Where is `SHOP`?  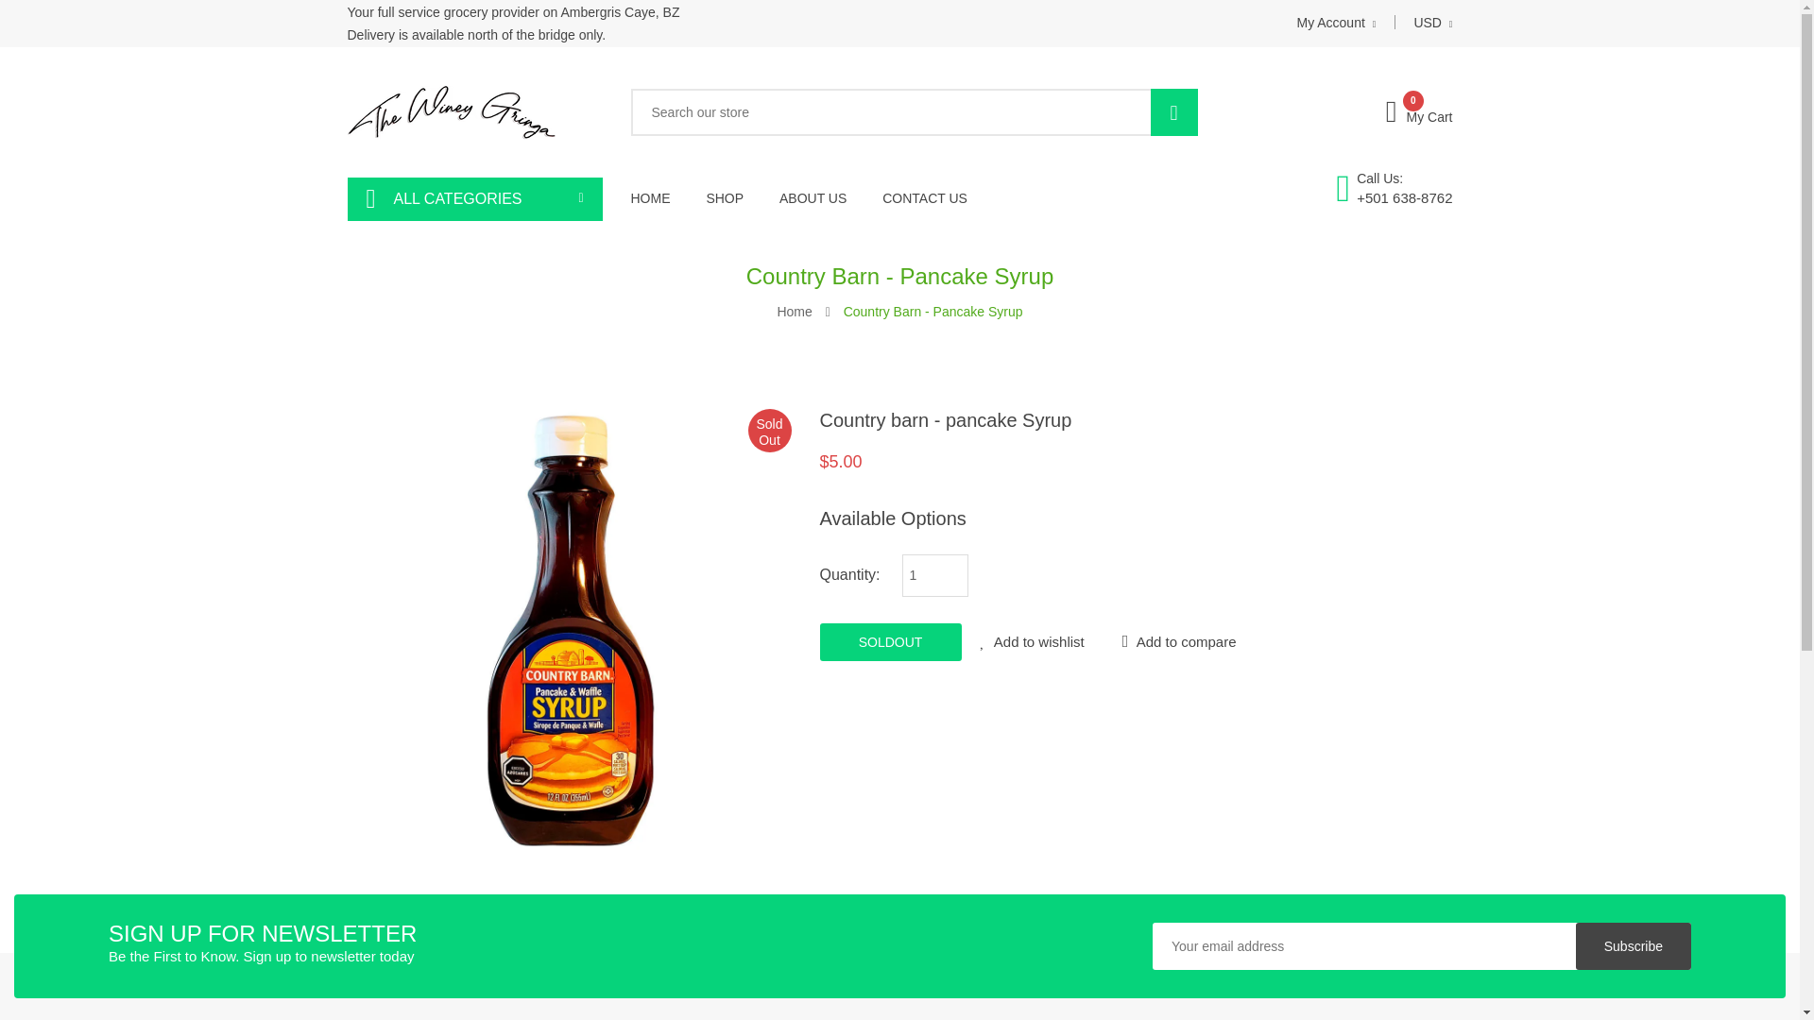 SHOP is located at coordinates (724, 198).